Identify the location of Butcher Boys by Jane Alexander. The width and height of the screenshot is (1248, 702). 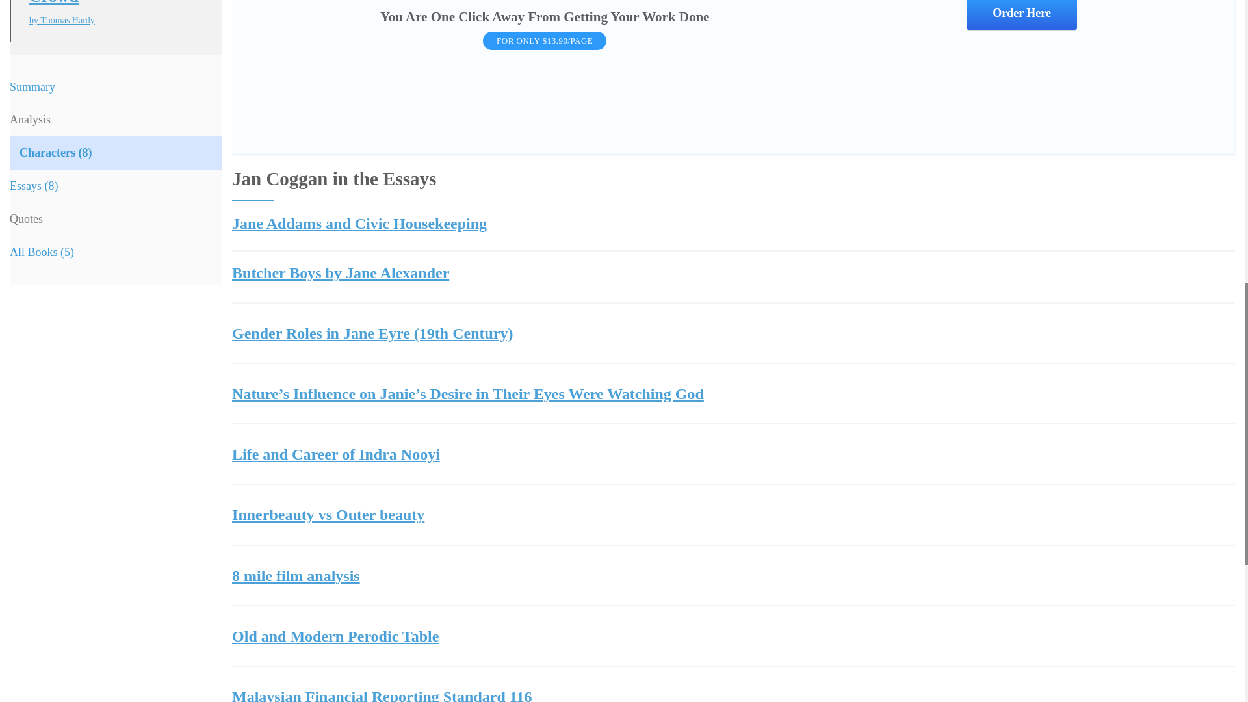
(733, 273).